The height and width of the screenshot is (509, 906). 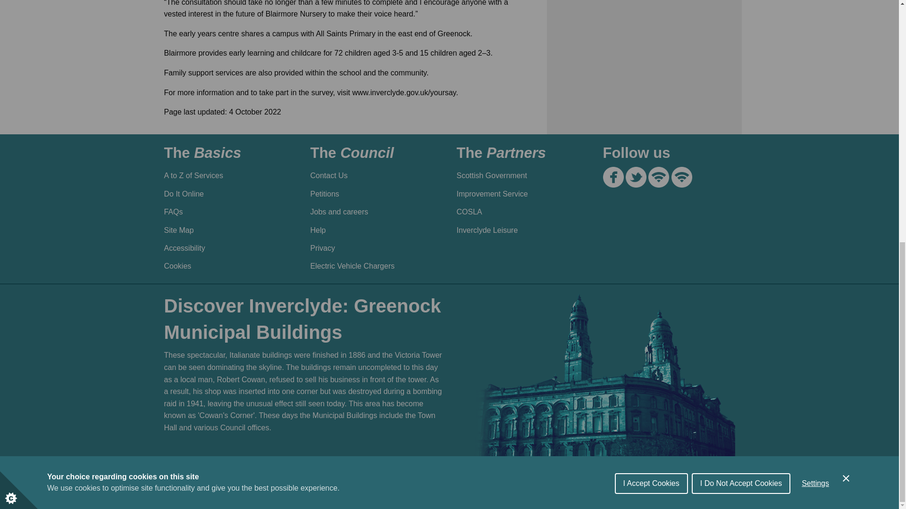 What do you see at coordinates (226, 266) in the screenshot?
I see `Cookies` at bounding box center [226, 266].